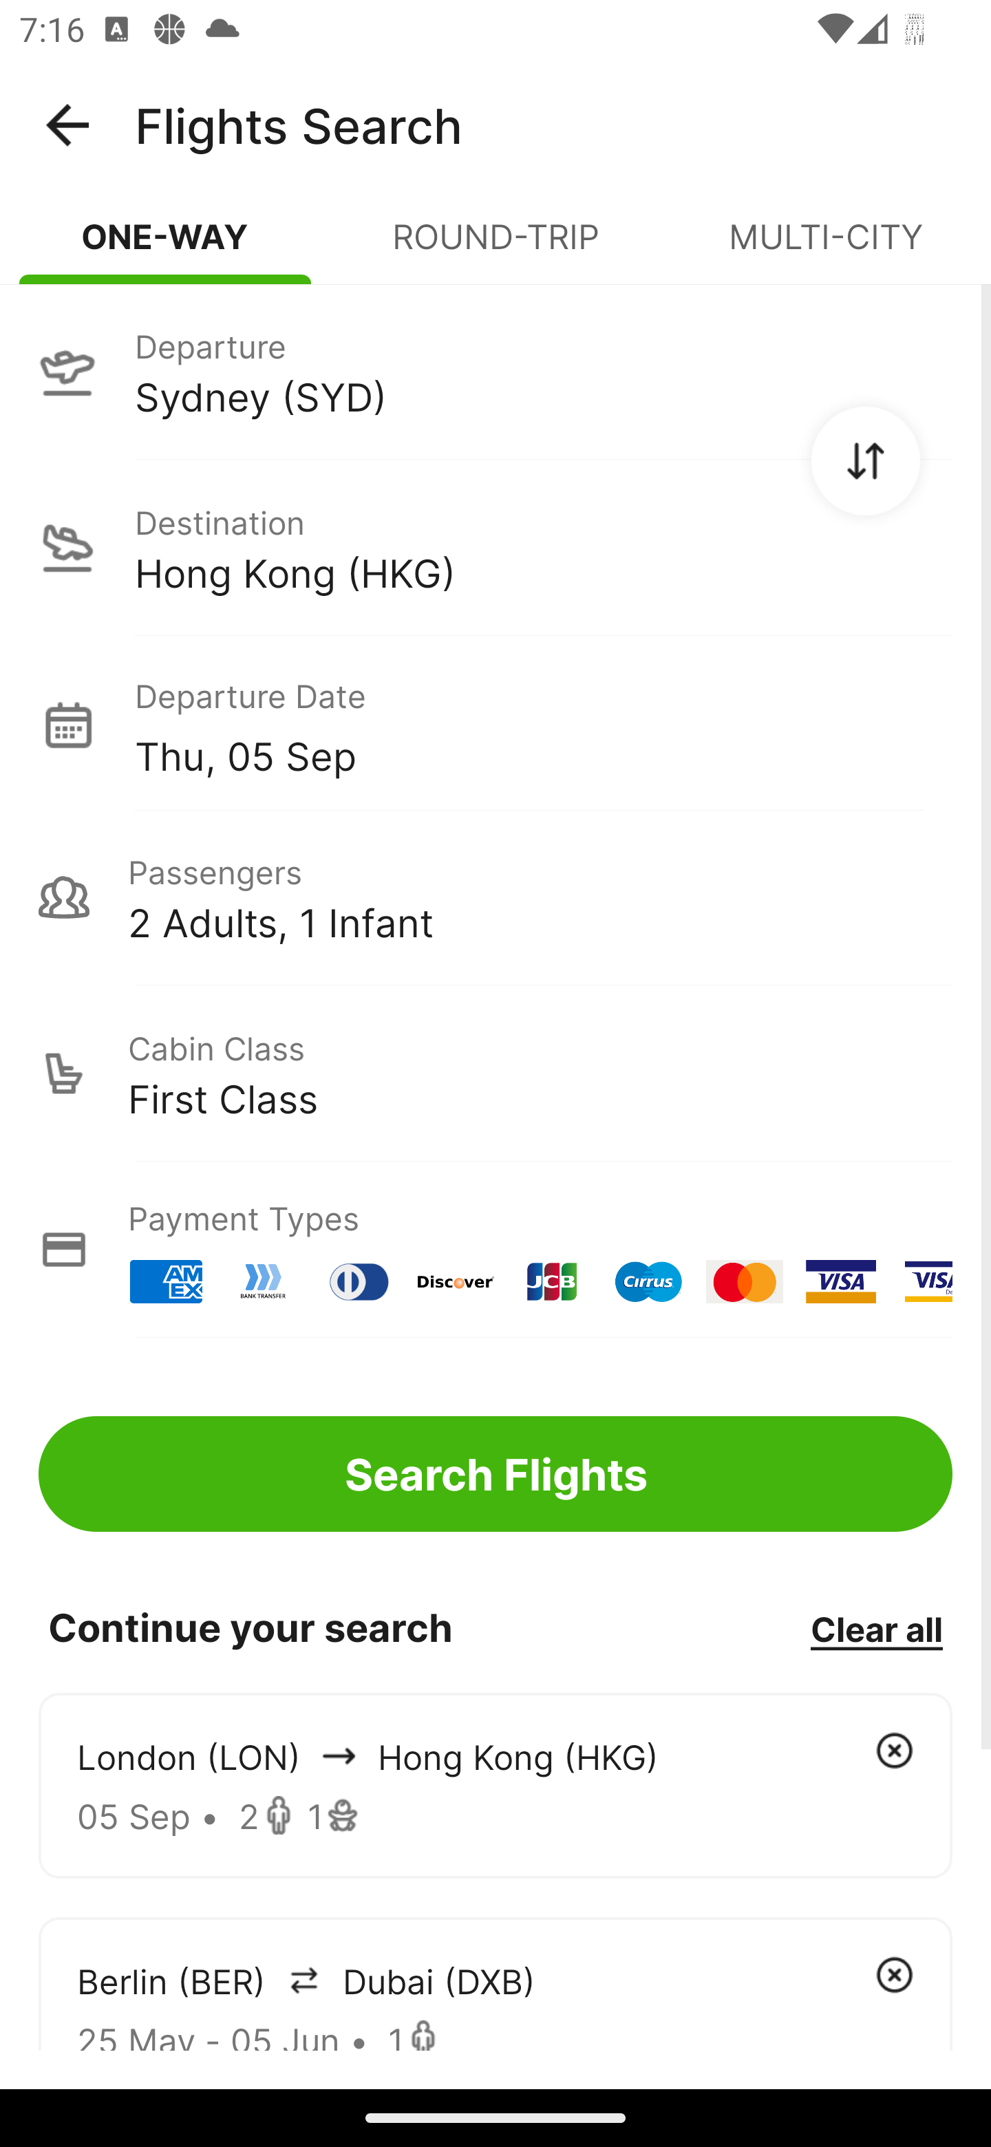  Describe the element at coordinates (826, 248) in the screenshot. I see `MULTI-CITY` at that location.